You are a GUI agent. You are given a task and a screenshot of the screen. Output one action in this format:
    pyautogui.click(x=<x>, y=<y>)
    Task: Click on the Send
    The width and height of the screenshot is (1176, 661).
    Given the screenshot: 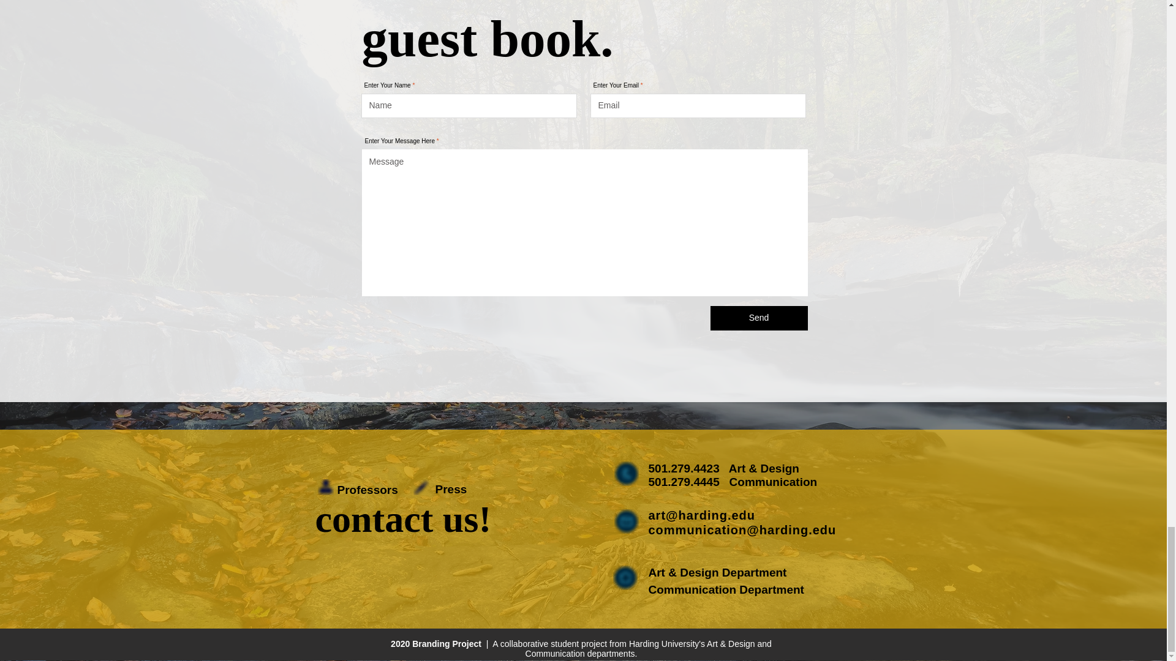 What is the action you would take?
    pyautogui.click(x=759, y=318)
    